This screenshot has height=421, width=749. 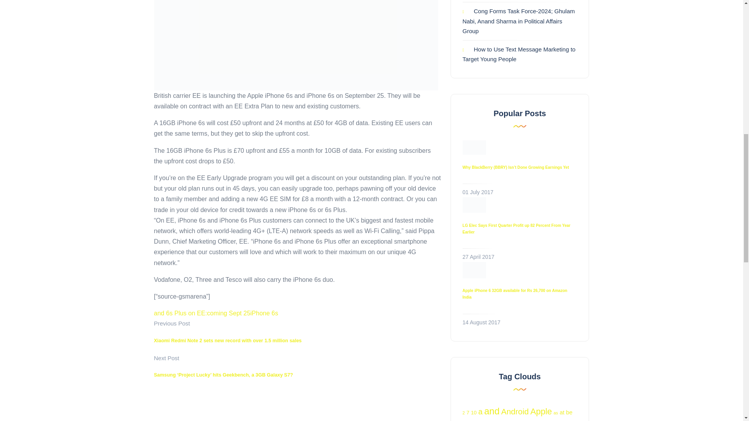 I want to click on How to Use Text Message Marketing to Target Young People, so click(x=519, y=54).